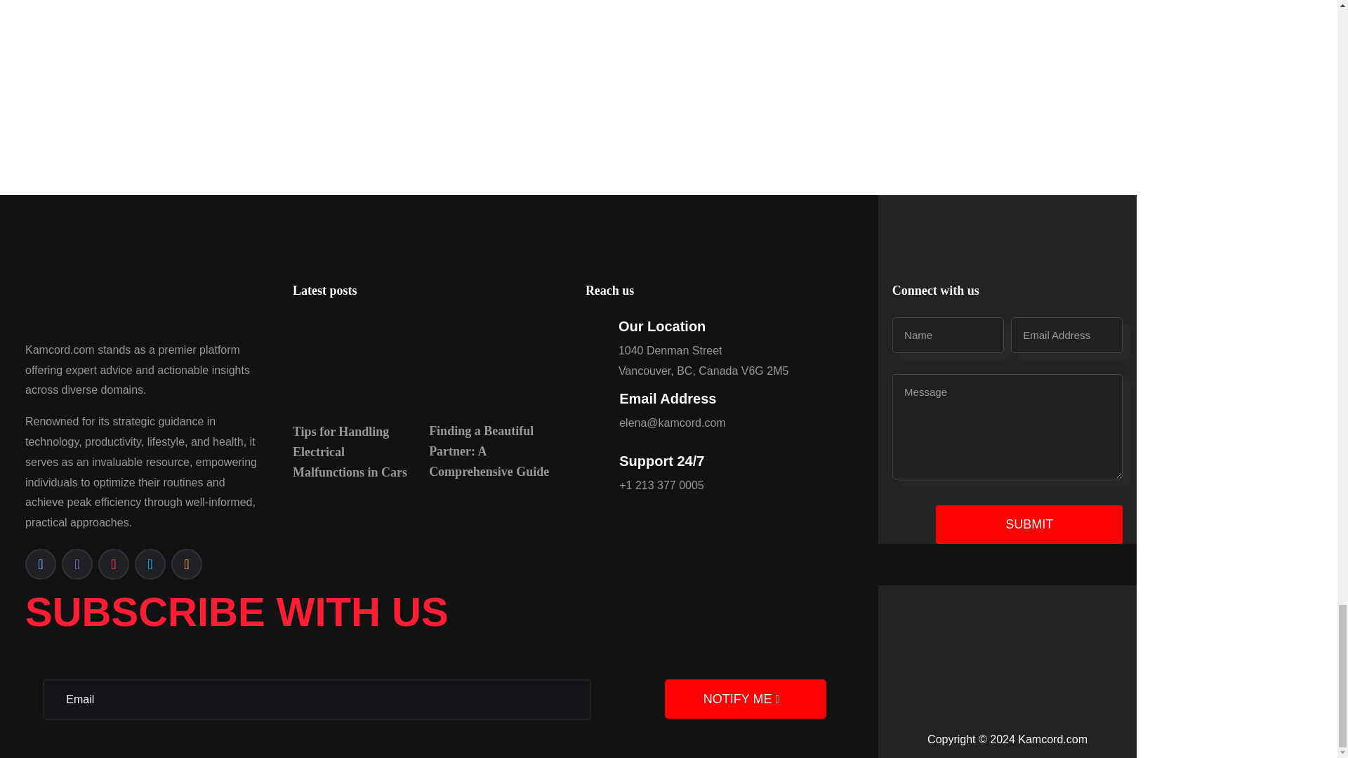 This screenshot has height=758, width=1348. I want to click on Follow on SoundCloud, so click(187, 564).